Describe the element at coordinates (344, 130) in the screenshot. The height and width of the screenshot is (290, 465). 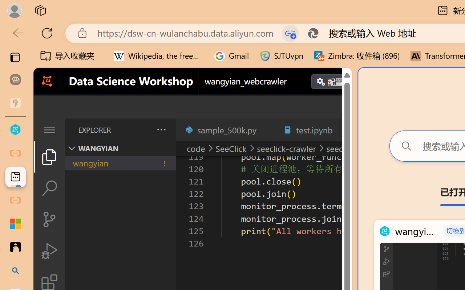
I see `Close (Ctrl+F4)` at that location.